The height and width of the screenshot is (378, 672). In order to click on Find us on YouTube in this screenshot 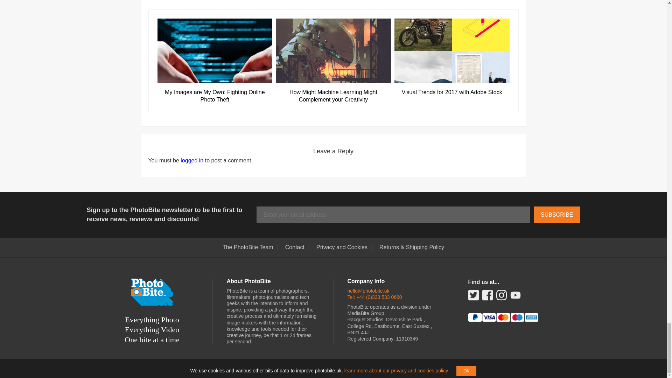, I will do `click(515, 296)`.